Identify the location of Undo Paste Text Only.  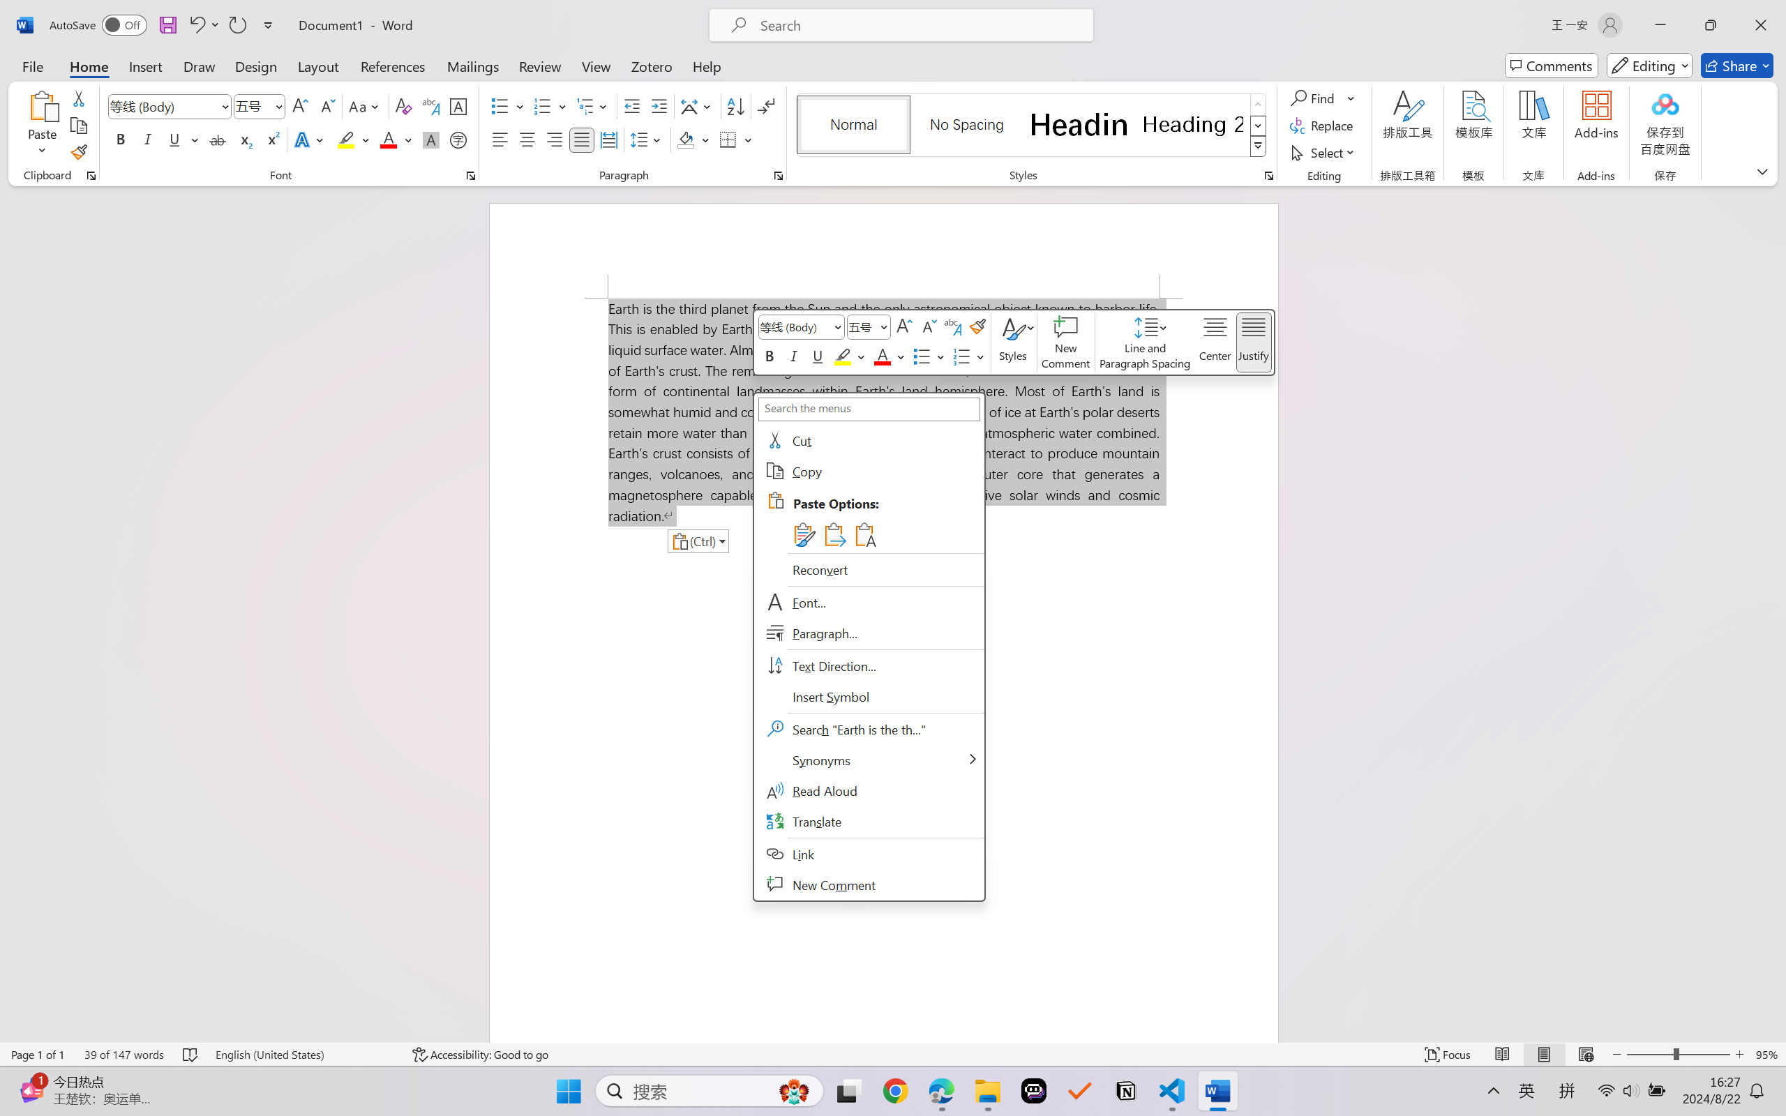
(204, 25).